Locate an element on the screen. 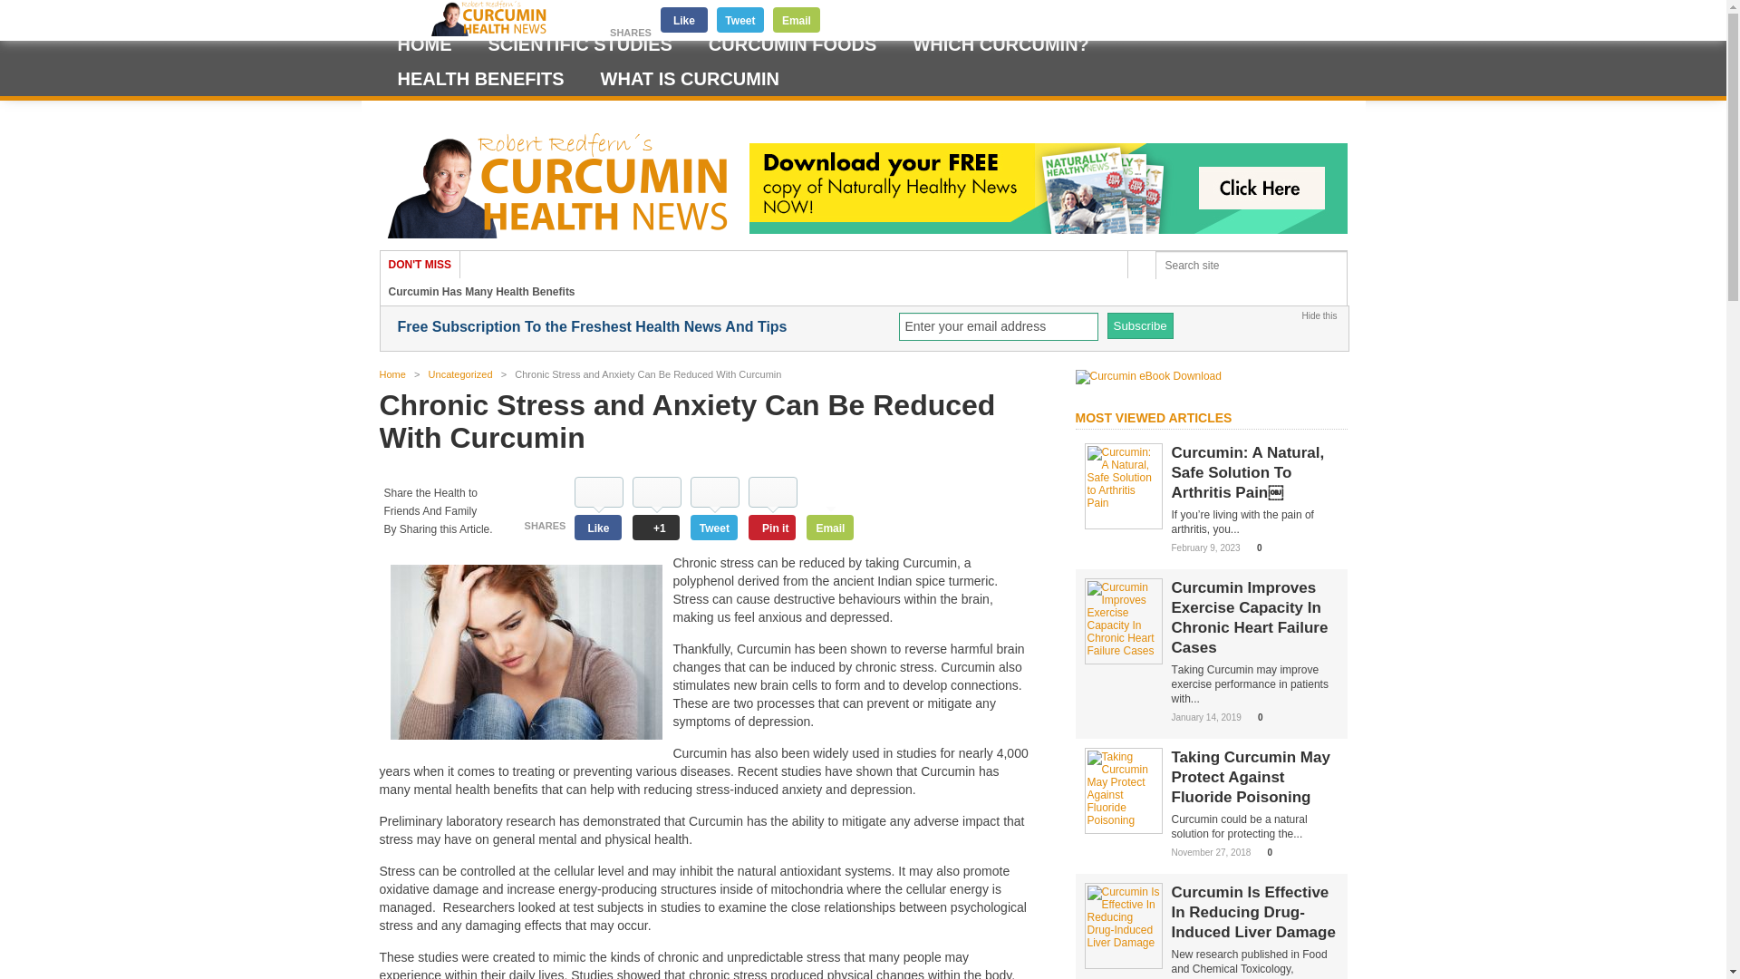 Image resolution: width=1740 pixels, height=979 pixels. WHICH CURCUMIN? is located at coordinates (1000, 44).